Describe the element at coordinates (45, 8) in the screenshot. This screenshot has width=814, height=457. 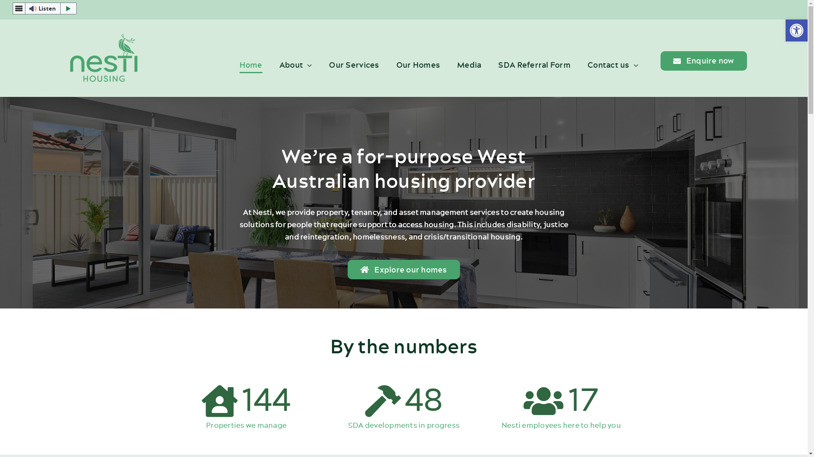
I see `Listen` at that location.